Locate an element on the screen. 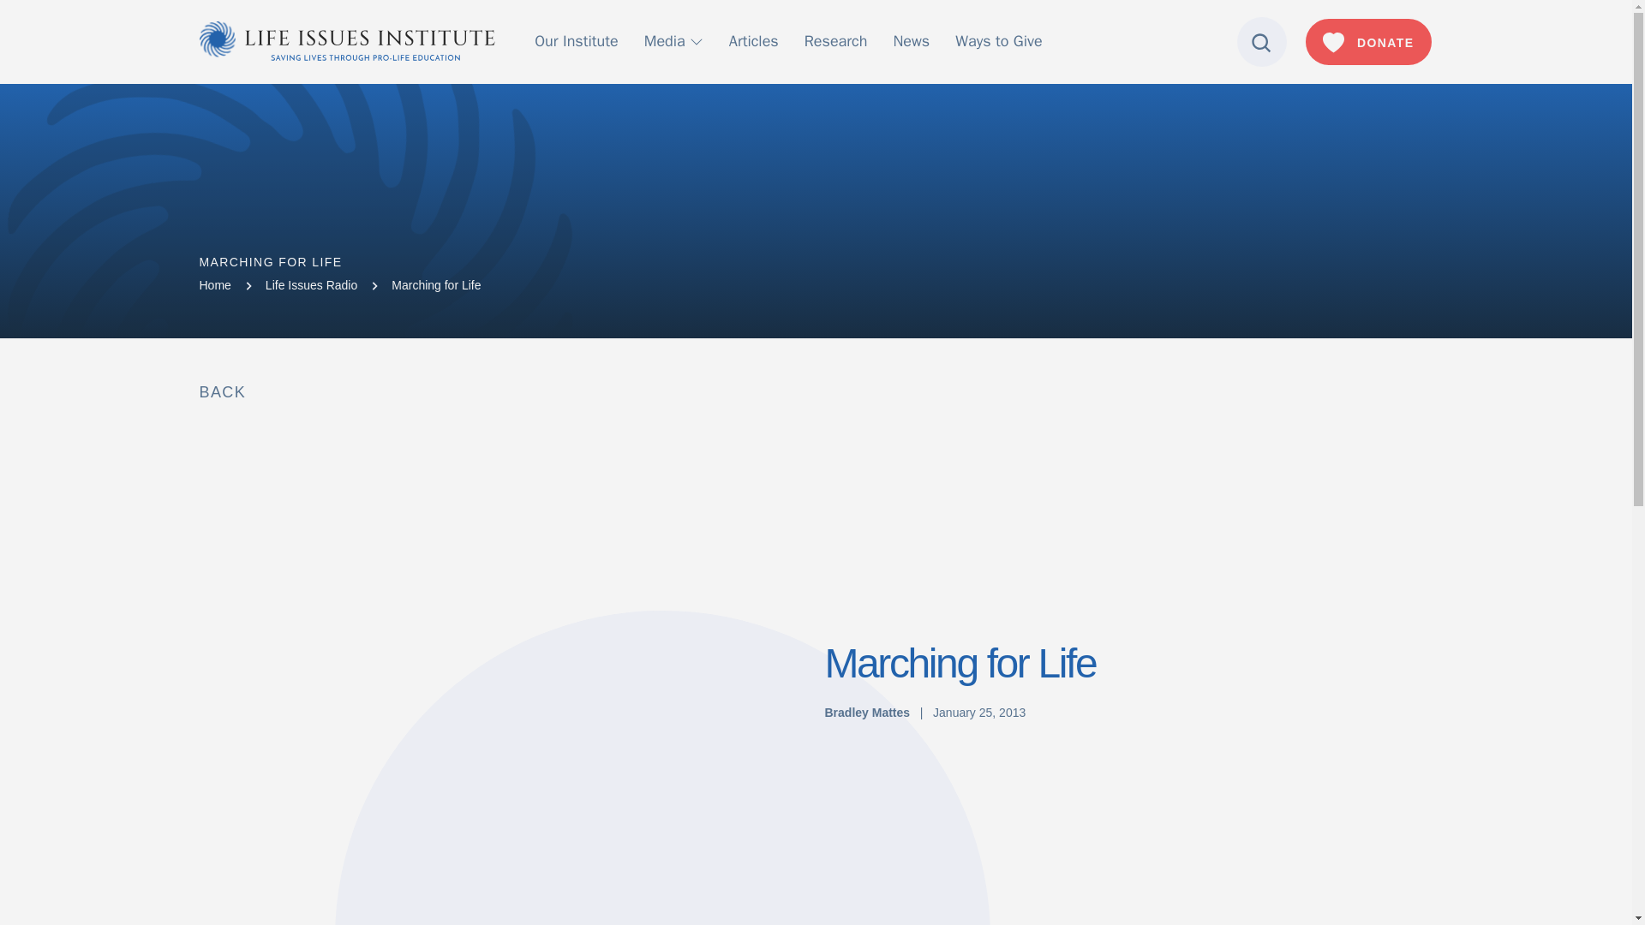  News is located at coordinates (911, 41).